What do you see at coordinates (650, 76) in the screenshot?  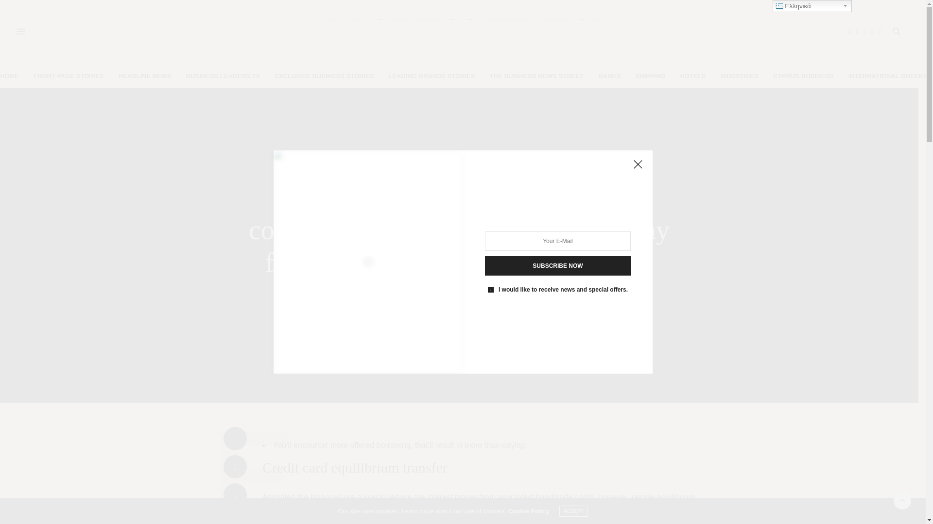 I see `SHIPPING` at bounding box center [650, 76].